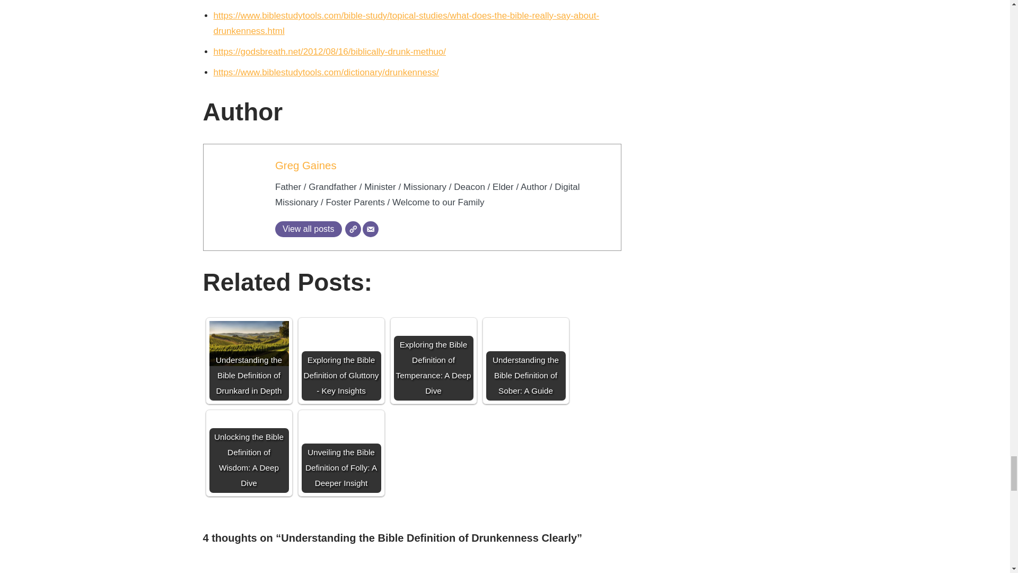 The height and width of the screenshot is (573, 1018). What do you see at coordinates (341, 360) in the screenshot?
I see `Exploring the Bible Definition of Gluttony - Key Insights` at bounding box center [341, 360].